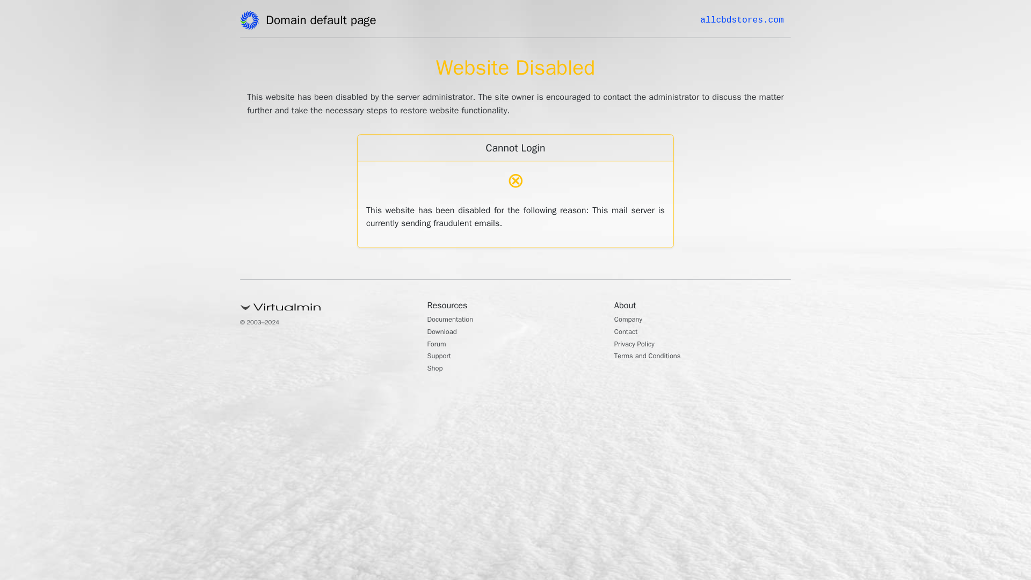 The height and width of the screenshot is (580, 1031). I want to click on Disclaimer, so click(701, 251).